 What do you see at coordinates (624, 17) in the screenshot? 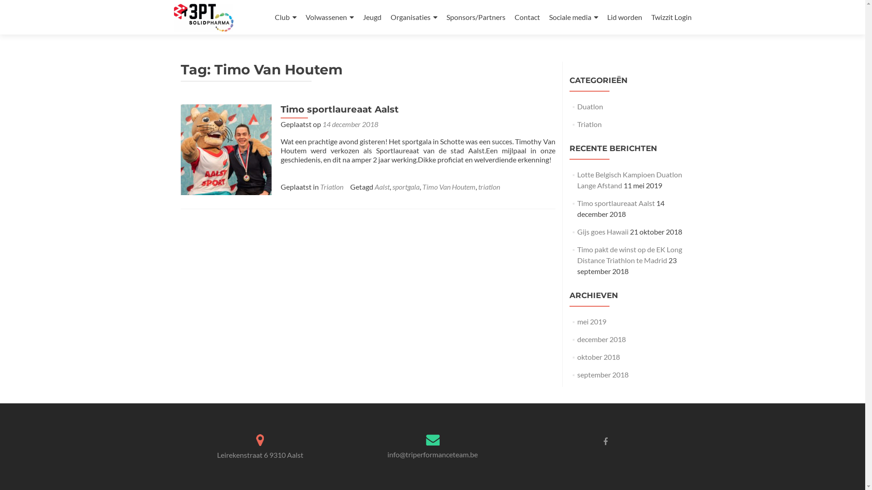
I see `Lid worden` at bounding box center [624, 17].